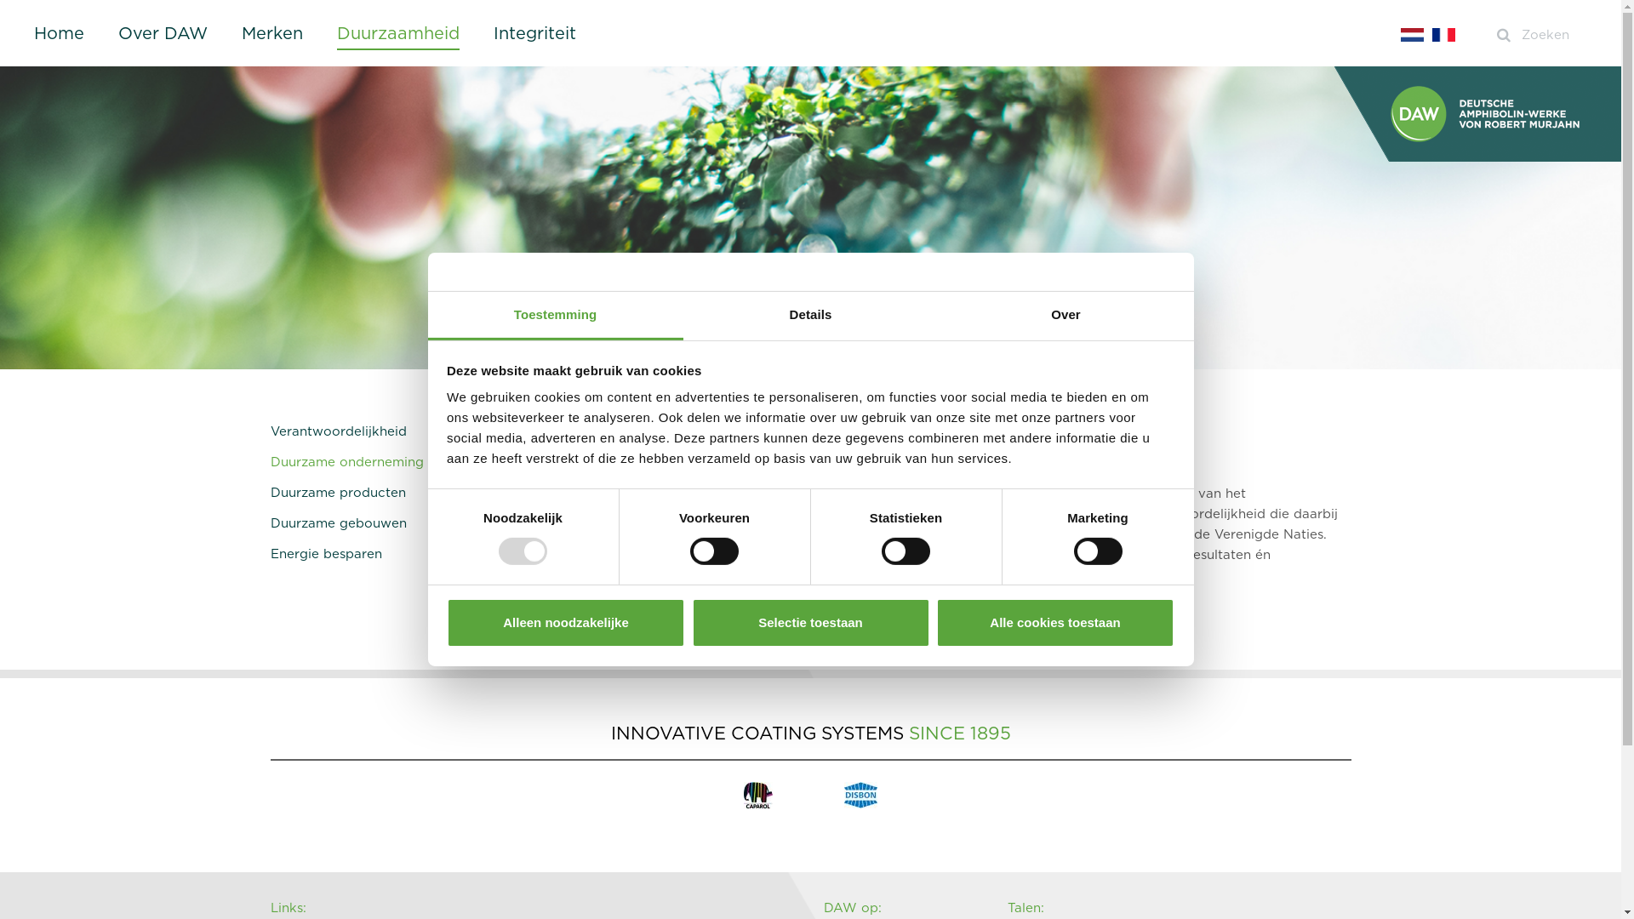 This screenshot has height=919, width=1634. I want to click on Integriteit, so click(534, 34).